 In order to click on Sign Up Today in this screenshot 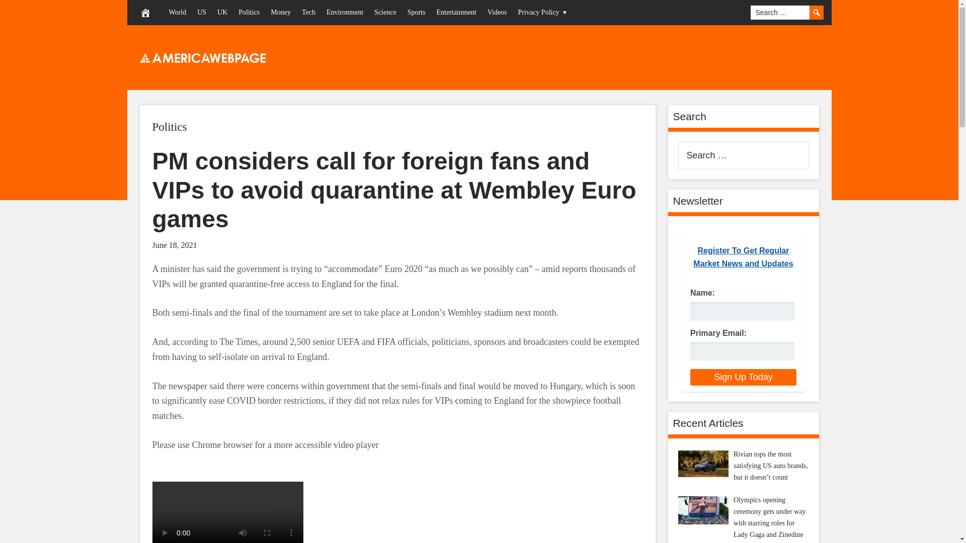, I will do `click(743, 377)`.